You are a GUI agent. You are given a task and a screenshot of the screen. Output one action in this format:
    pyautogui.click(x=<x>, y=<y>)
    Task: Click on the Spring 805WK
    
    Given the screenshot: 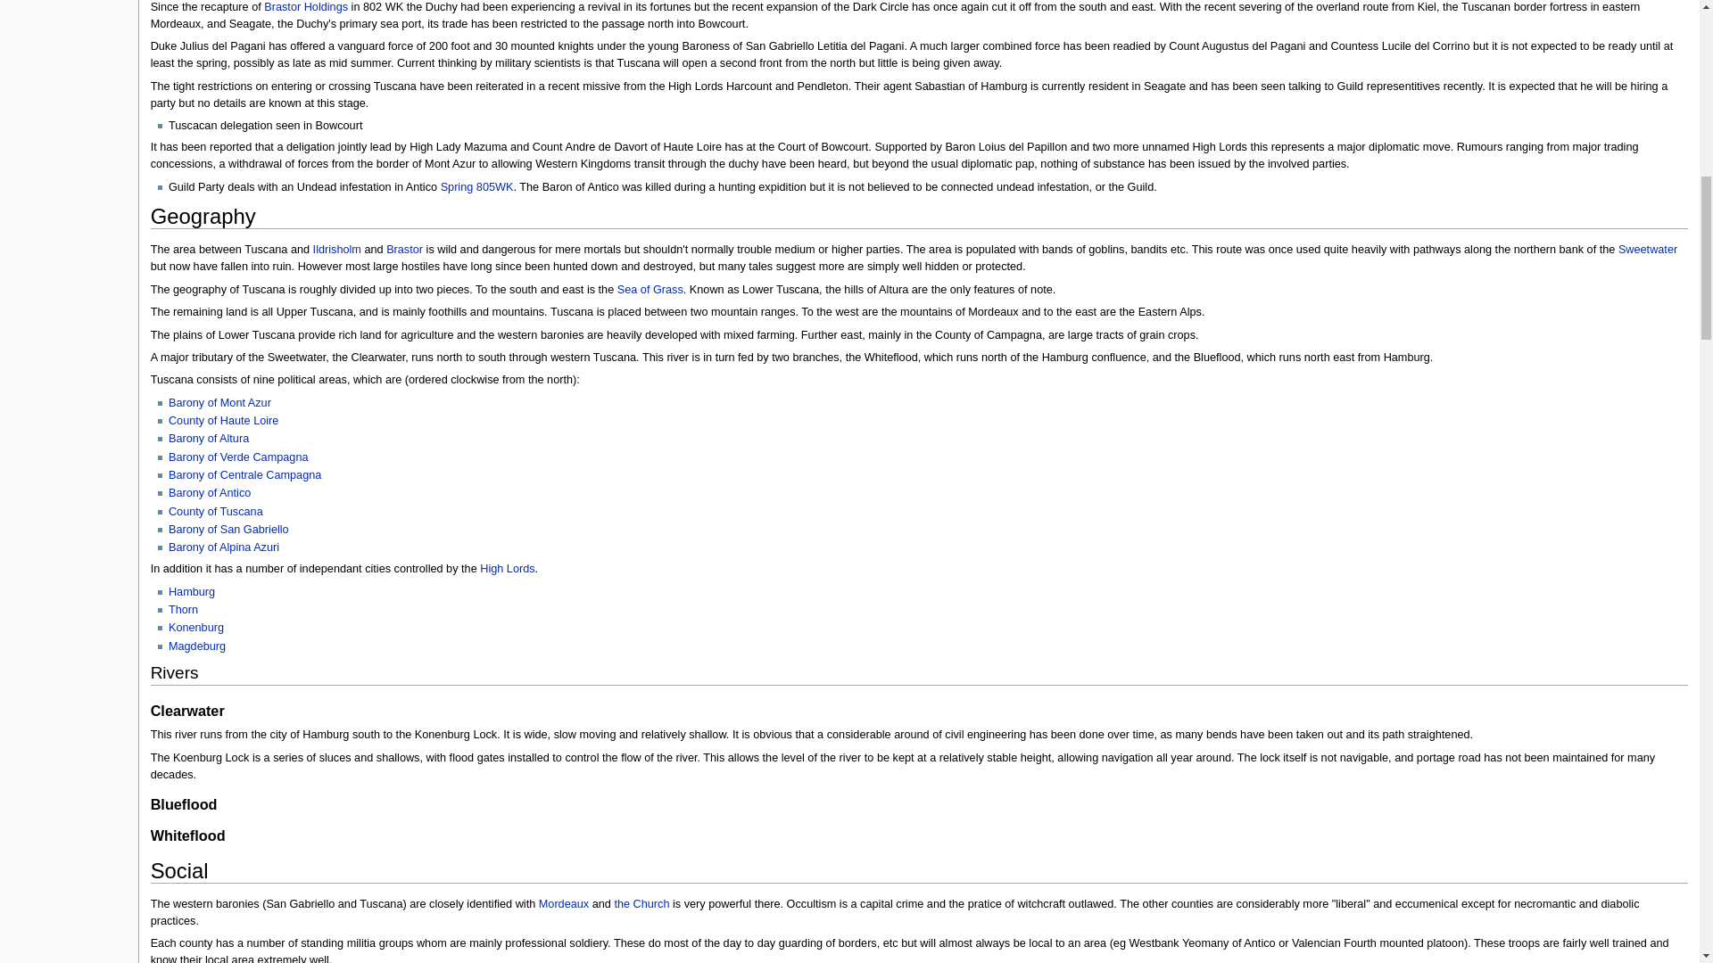 What is the action you would take?
    pyautogui.click(x=476, y=187)
    